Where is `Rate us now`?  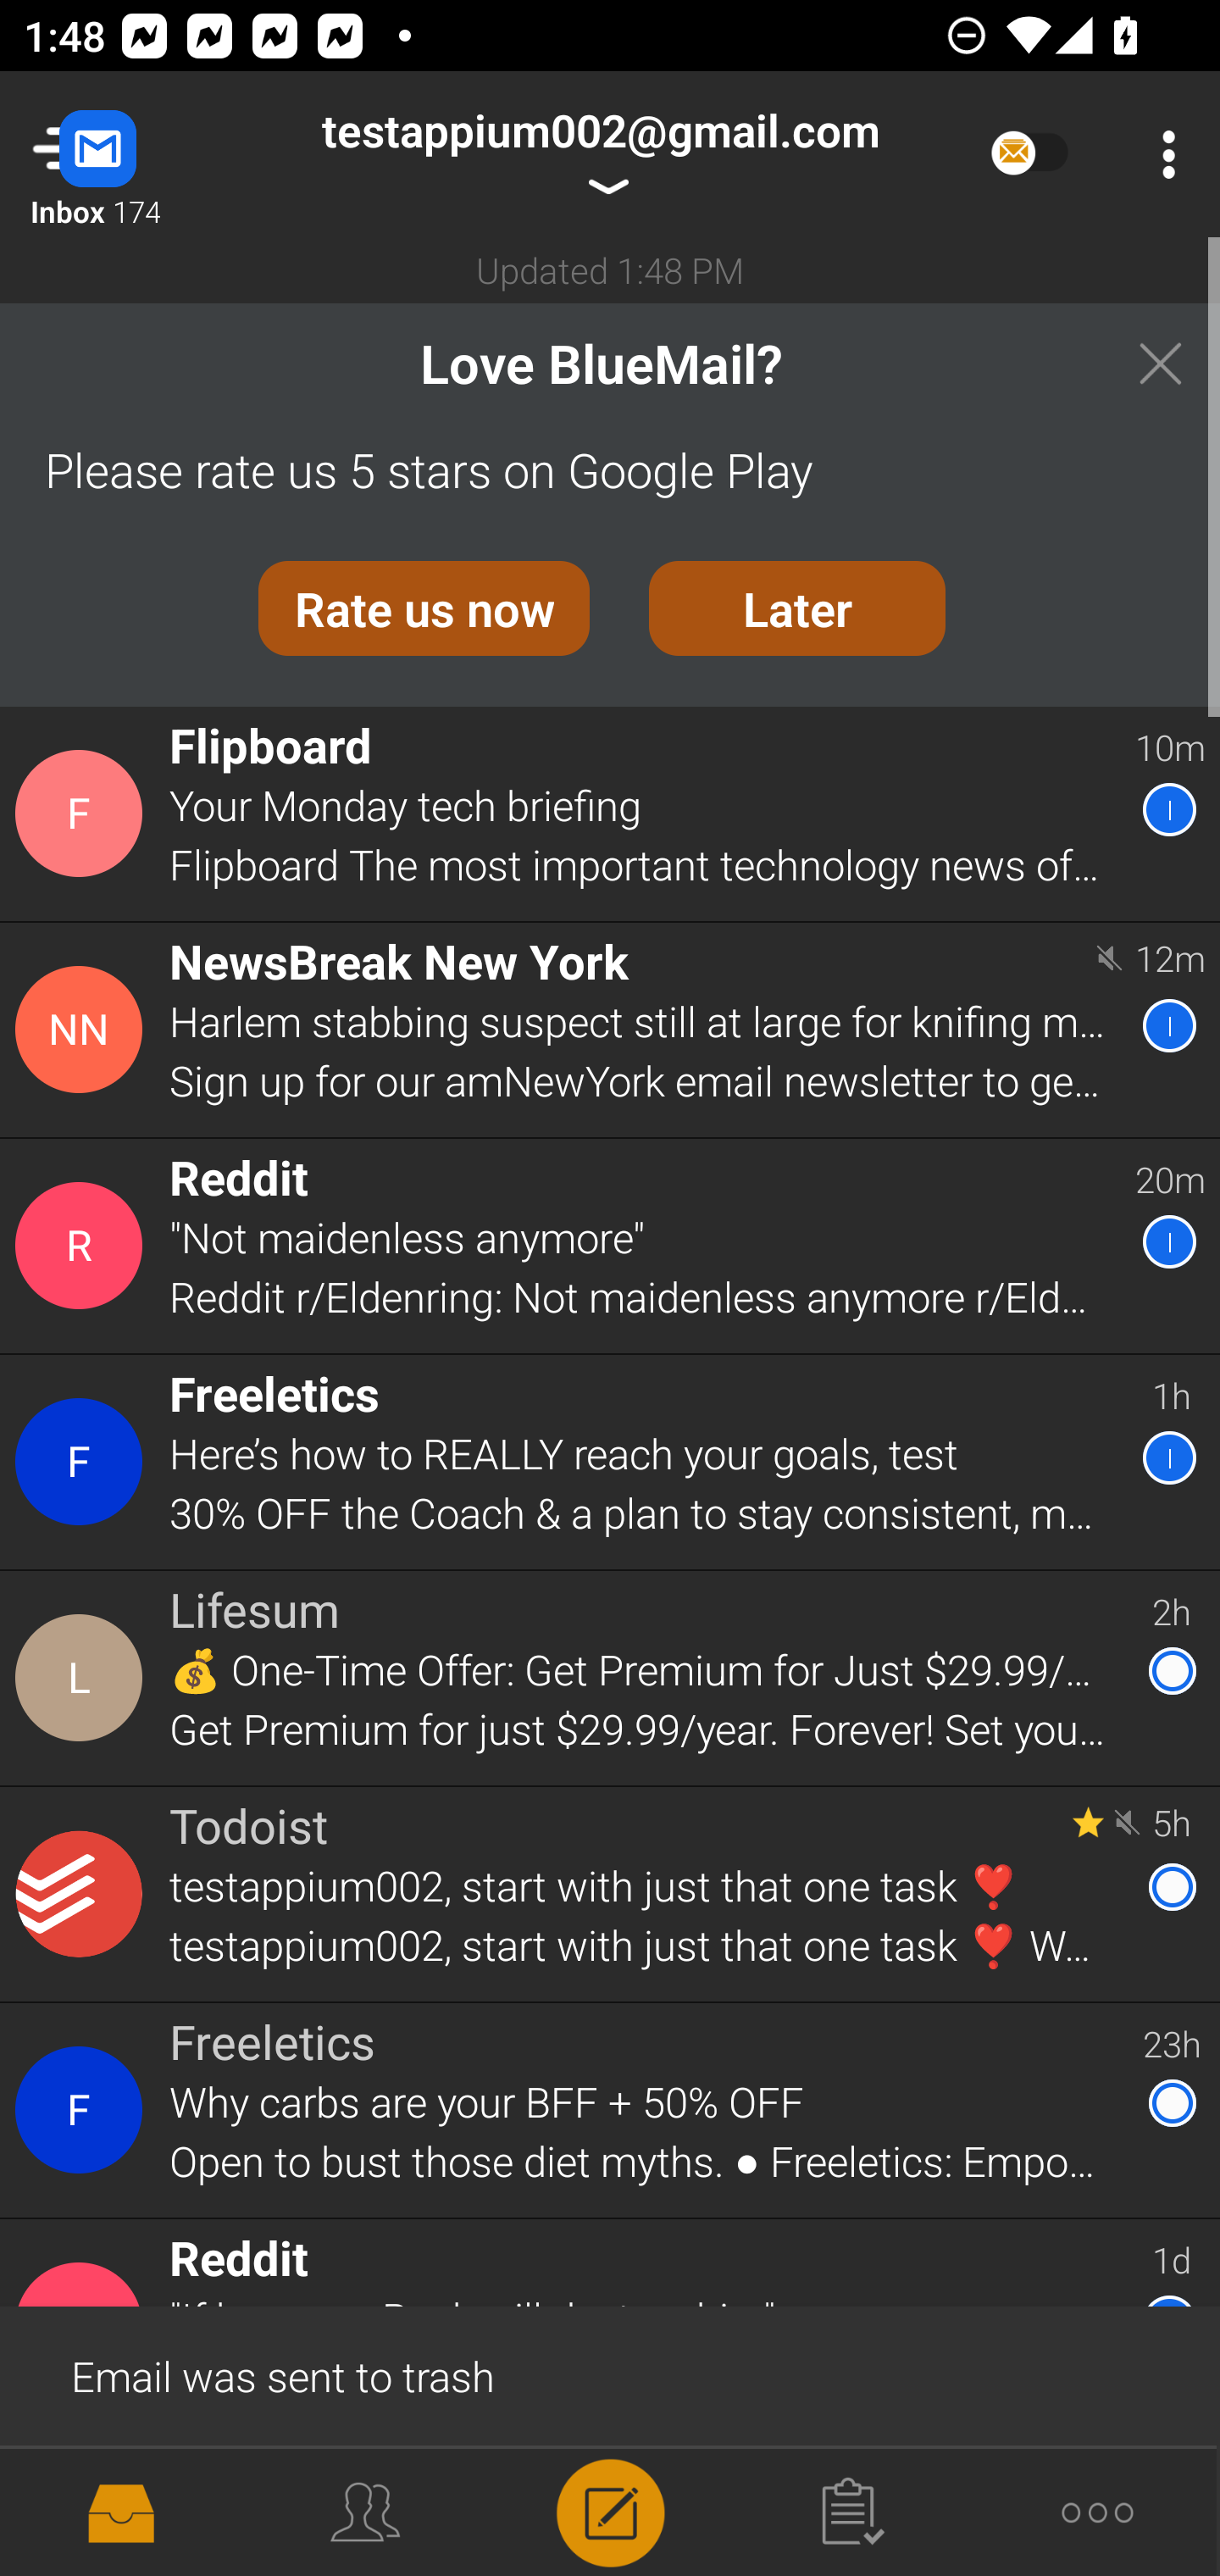 Rate us now is located at coordinates (424, 608).